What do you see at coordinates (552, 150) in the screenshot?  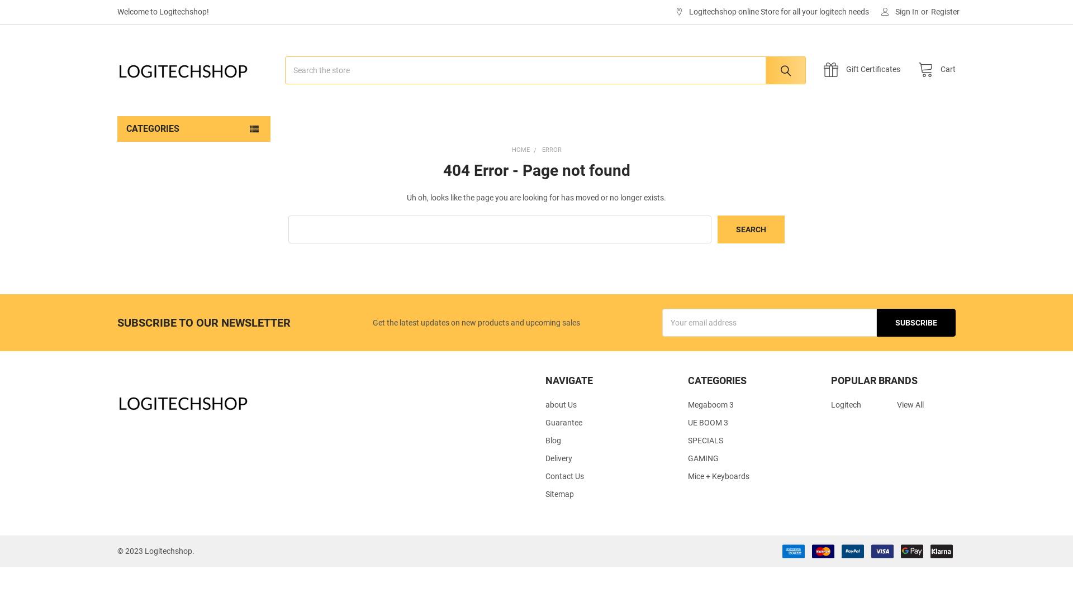 I see `ERROR` at bounding box center [552, 150].